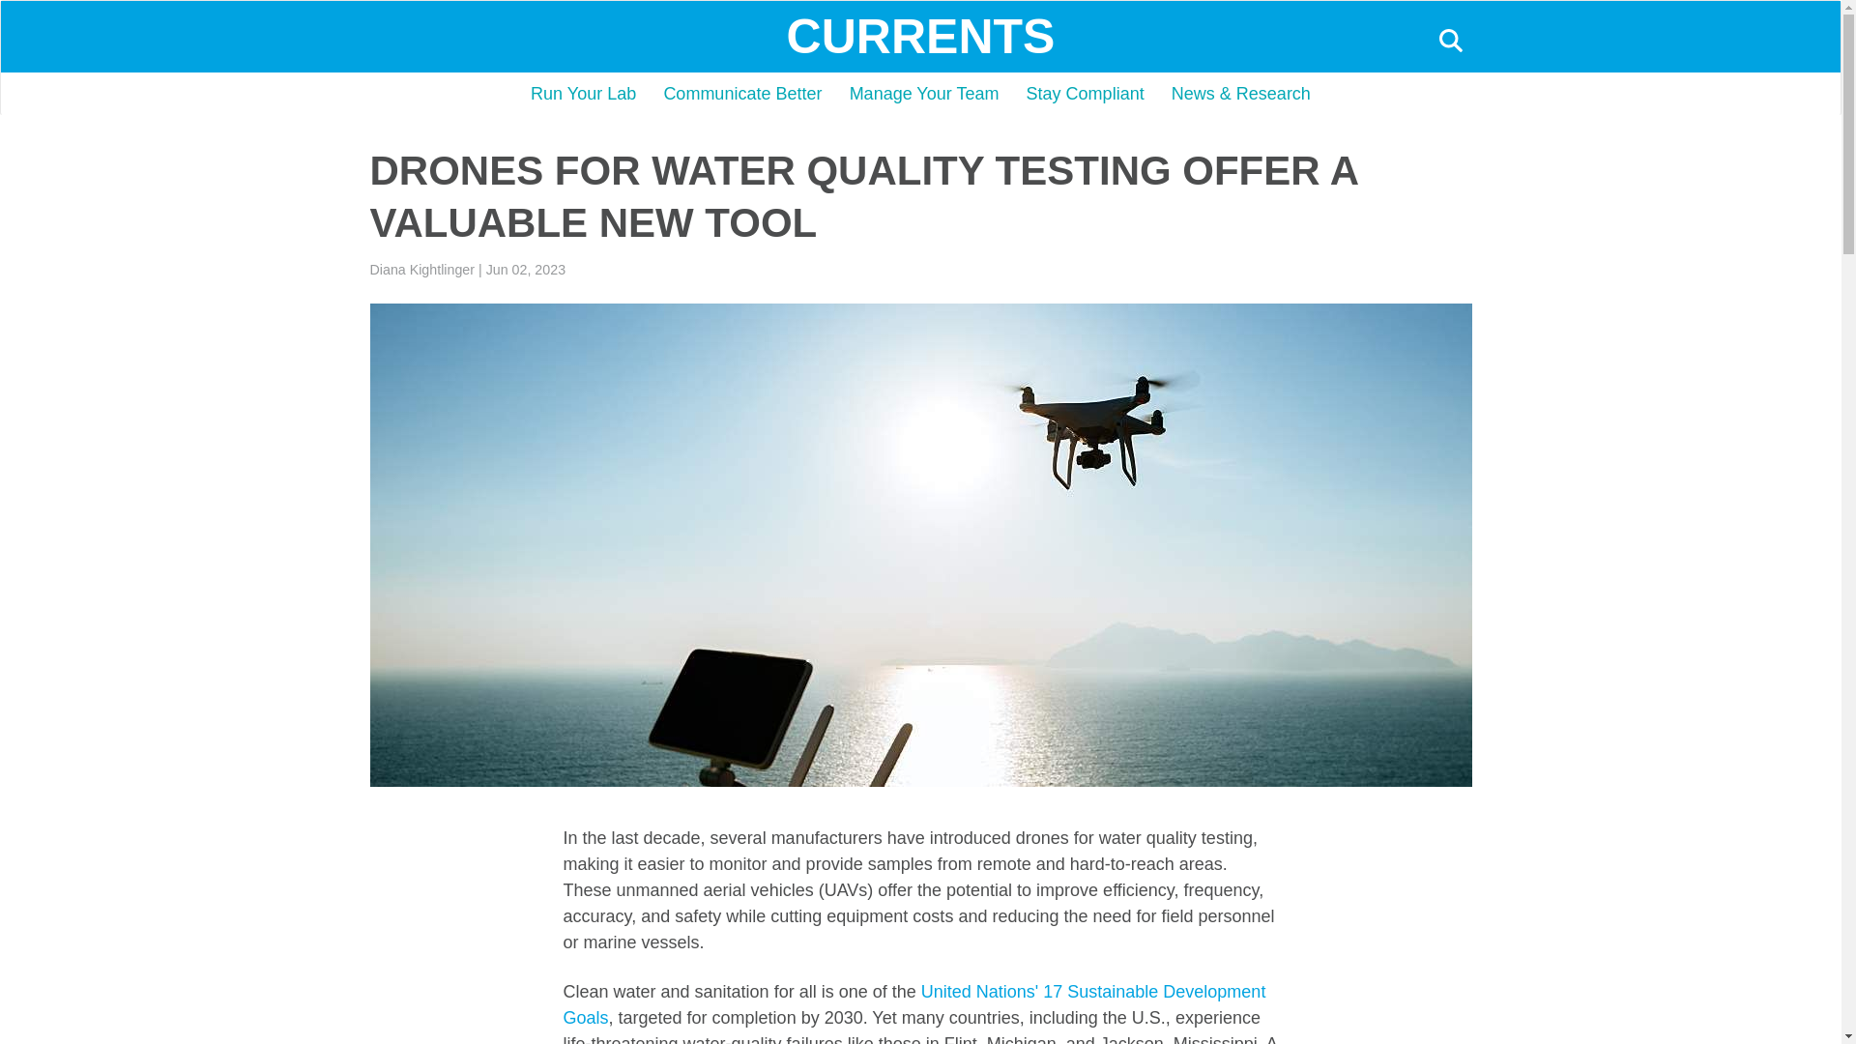 Image resolution: width=1856 pixels, height=1044 pixels. What do you see at coordinates (924, 93) in the screenshot?
I see `Manage Your Team` at bounding box center [924, 93].